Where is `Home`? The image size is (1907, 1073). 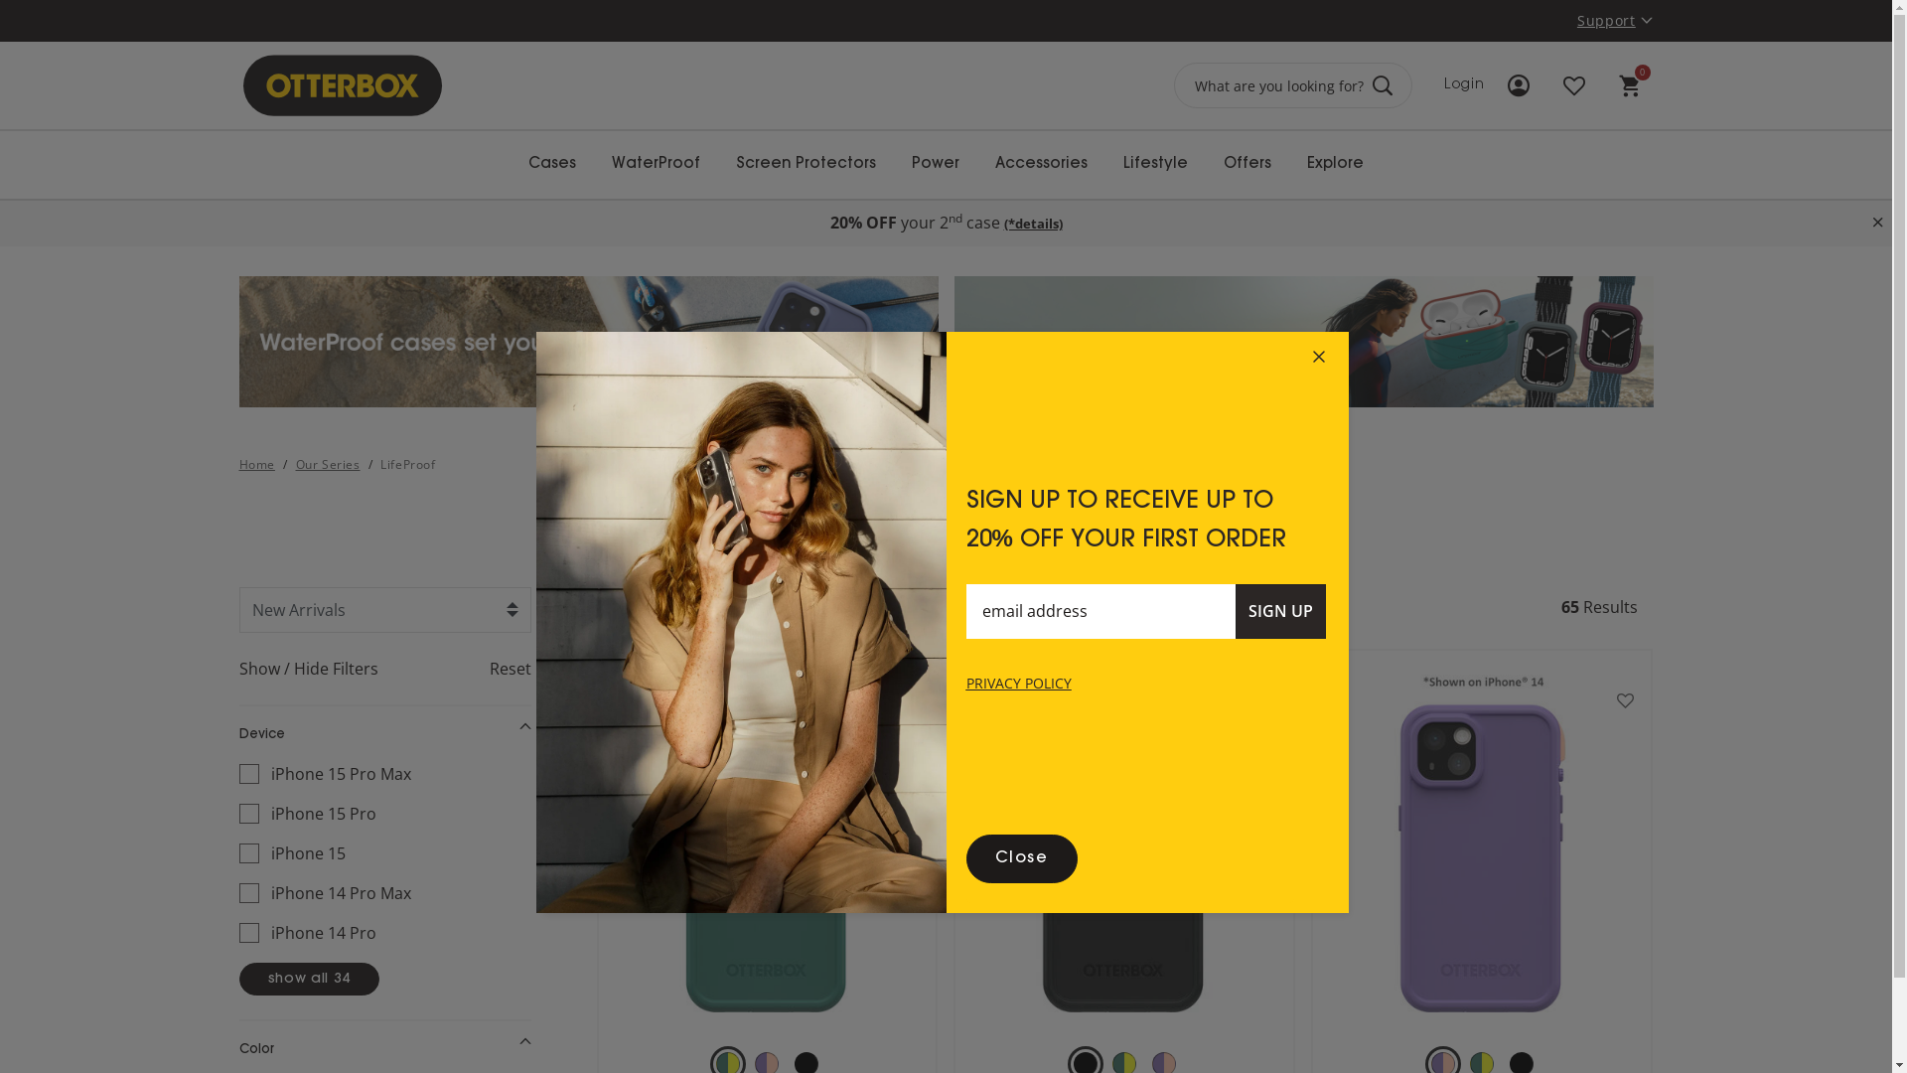 Home is located at coordinates (256, 465).